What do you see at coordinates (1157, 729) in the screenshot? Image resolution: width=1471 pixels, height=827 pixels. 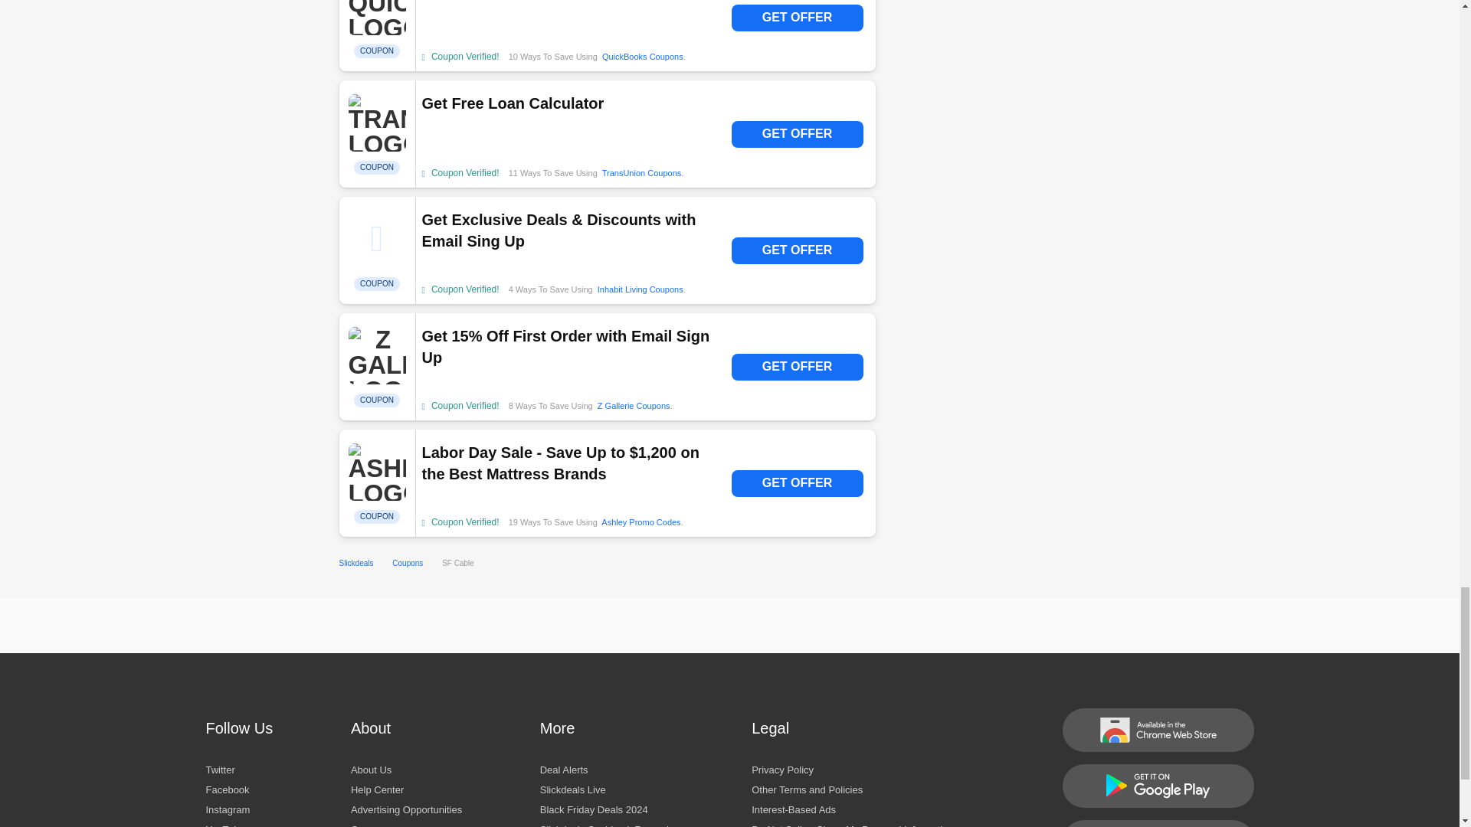 I see `Install the Slickdeals Extension` at bounding box center [1157, 729].